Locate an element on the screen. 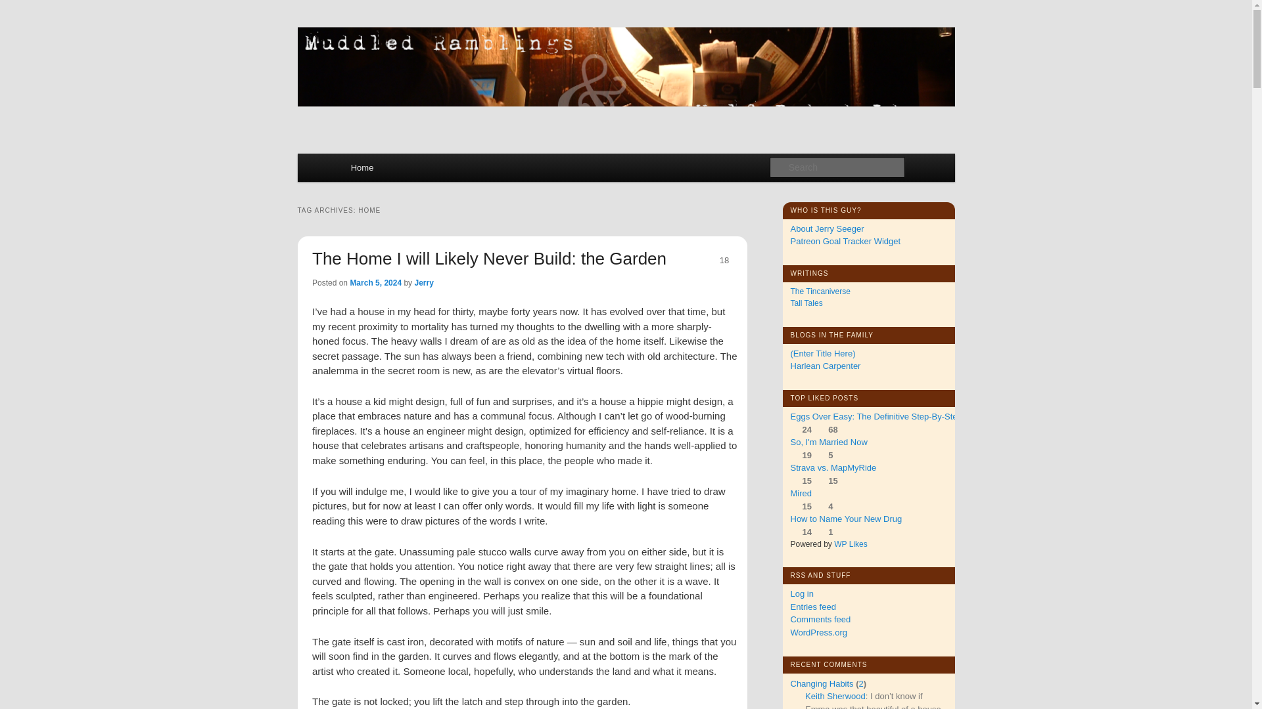 This screenshot has height=709, width=1262. March 5, 2024 is located at coordinates (375, 283).